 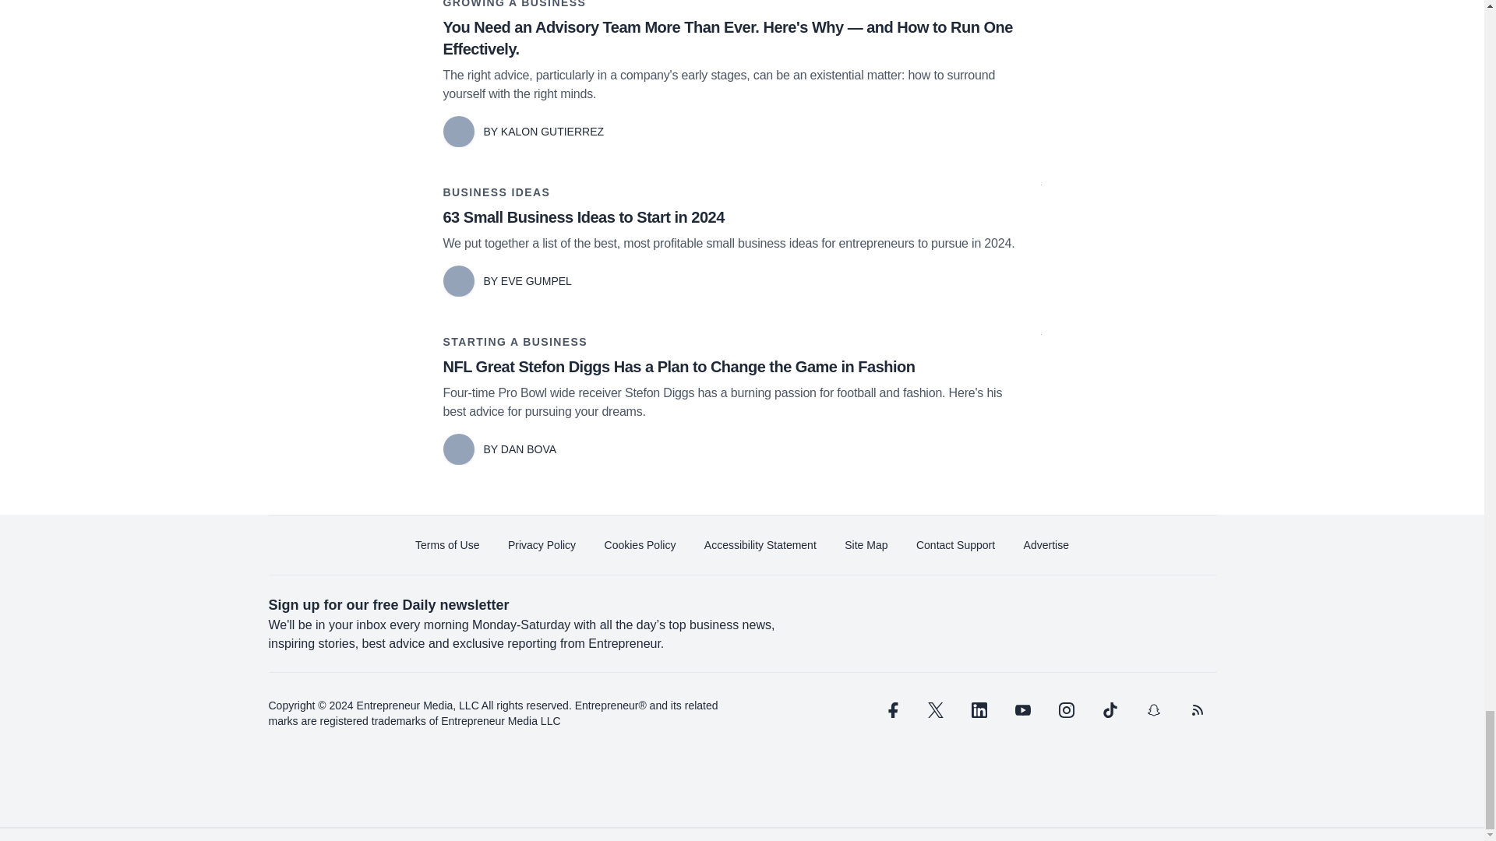 I want to click on tiktok, so click(x=1109, y=710).